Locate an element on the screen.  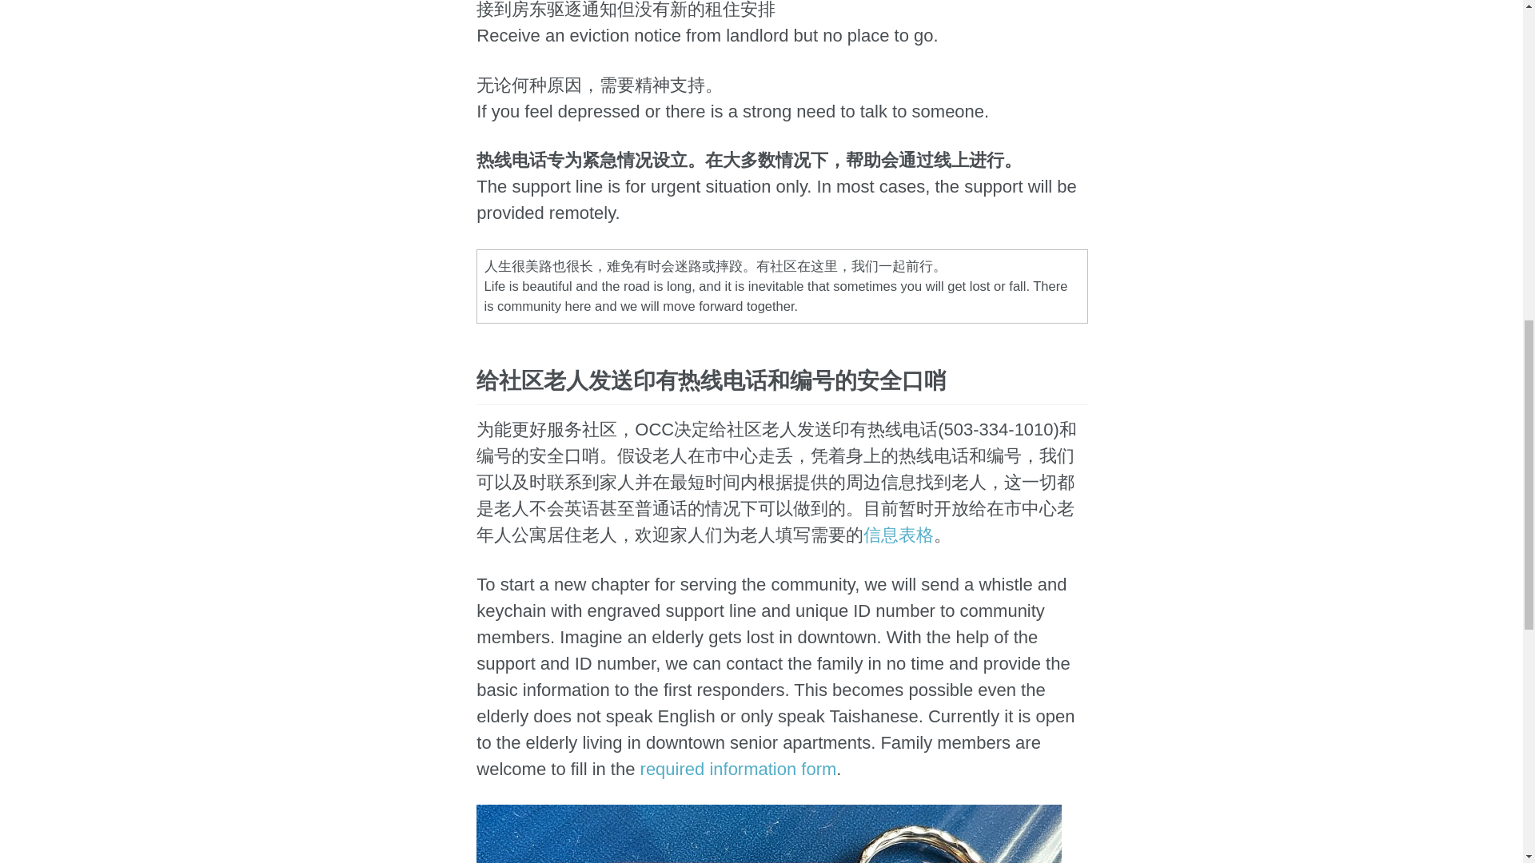
required information form is located at coordinates (738, 769).